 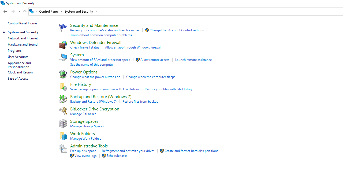 What do you see at coordinates (193, 60) in the screenshot?
I see `Launch remote assistance` at bounding box center [193, 60].